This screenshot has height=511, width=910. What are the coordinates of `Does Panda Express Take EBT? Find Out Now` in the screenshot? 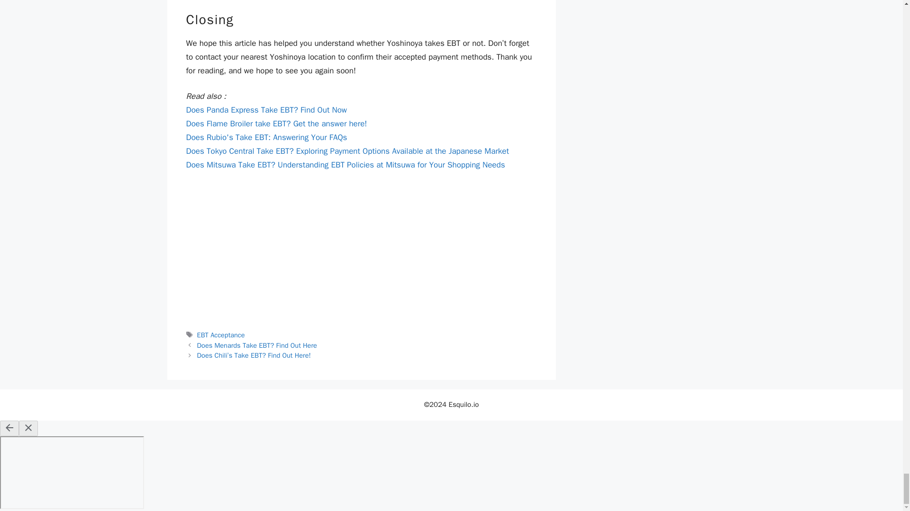 It's located at (266, 110).